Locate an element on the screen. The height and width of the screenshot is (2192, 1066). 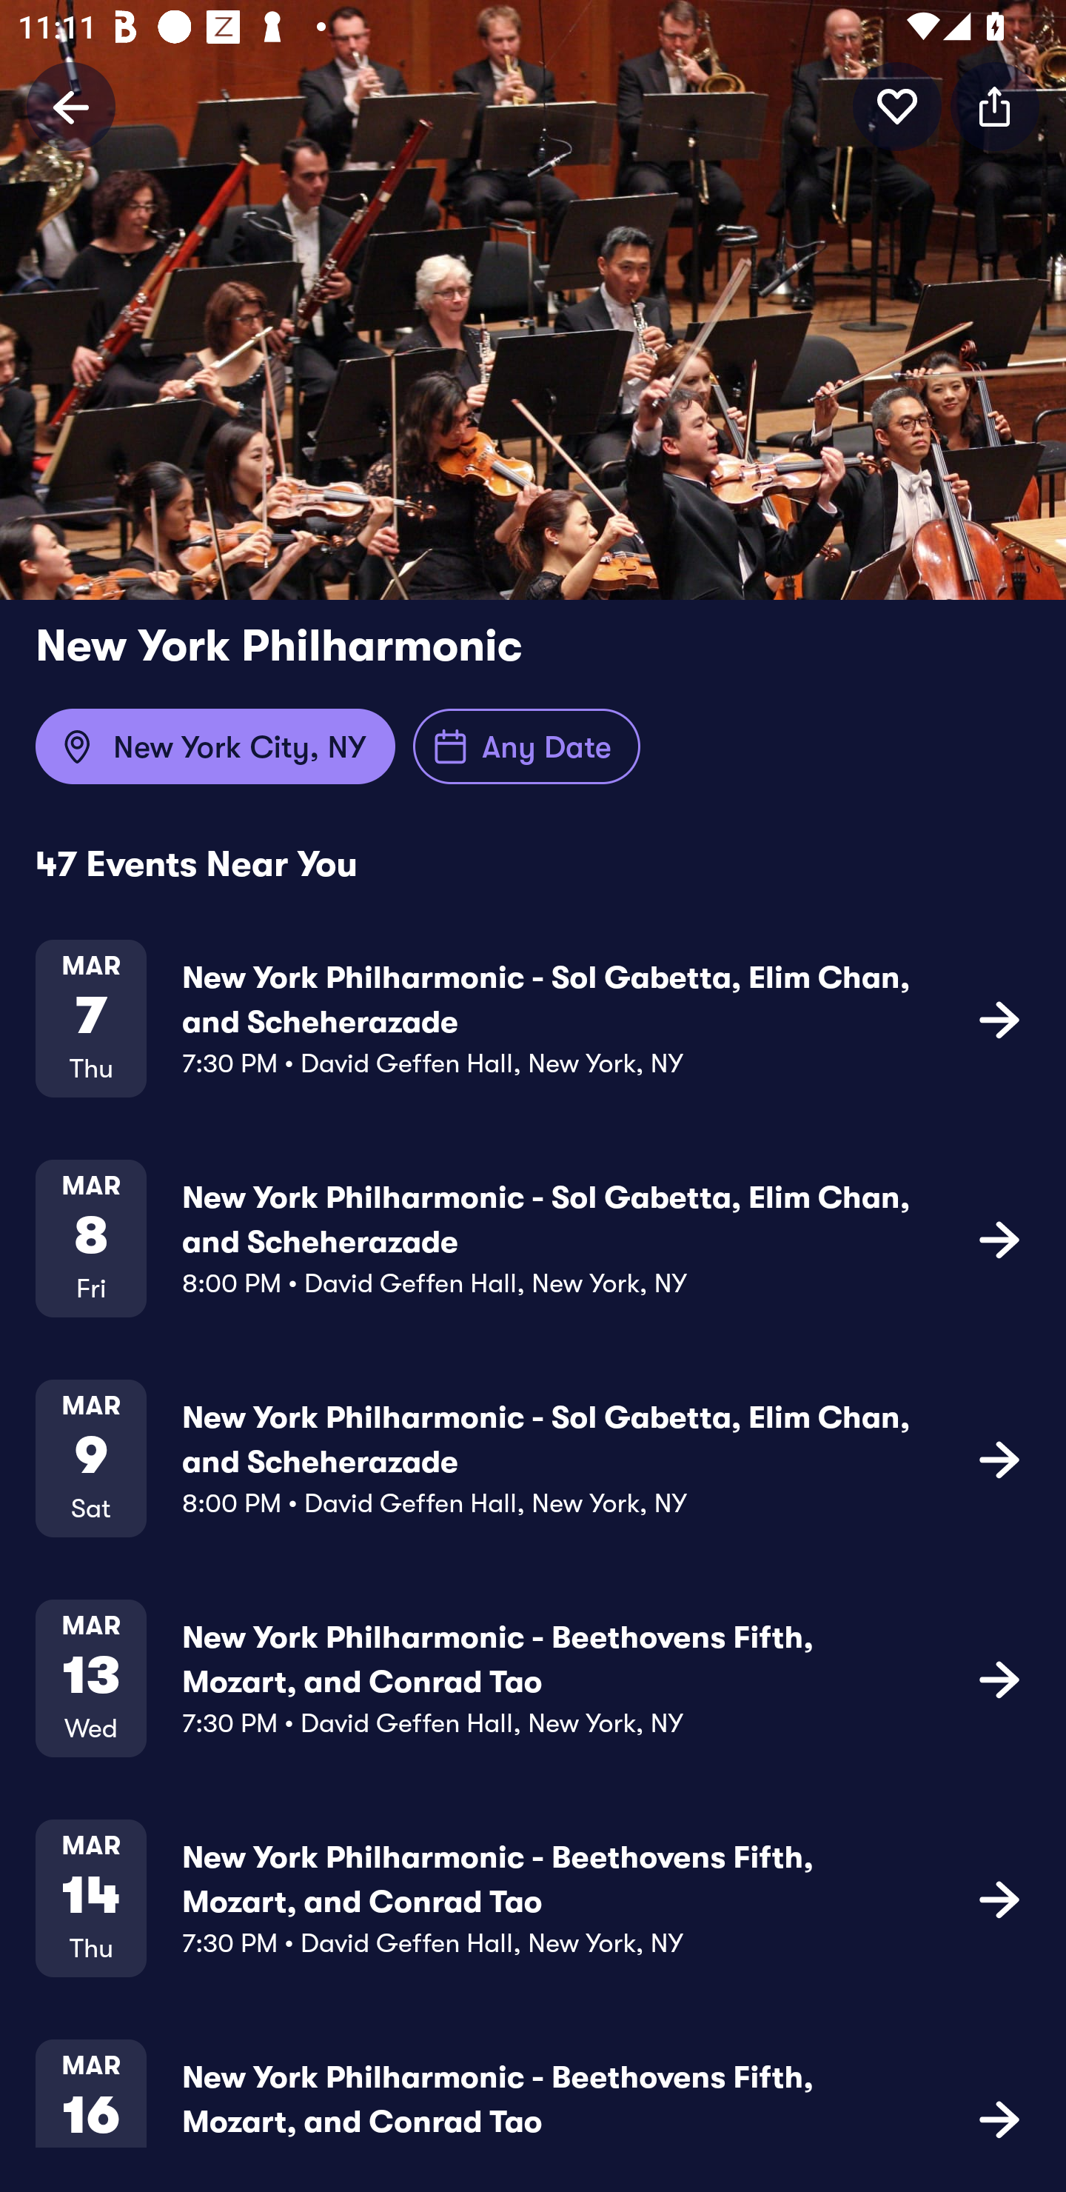
icon button is located at coordinates (999, 1678).